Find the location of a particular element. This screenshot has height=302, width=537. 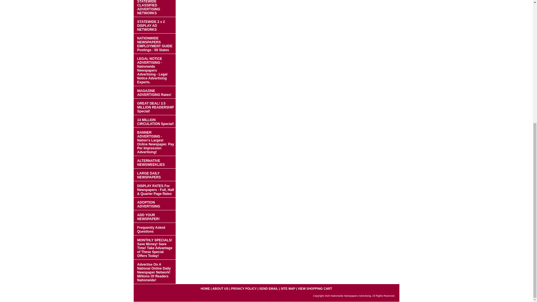

ABOUT US is located at coordinates (220, 289).